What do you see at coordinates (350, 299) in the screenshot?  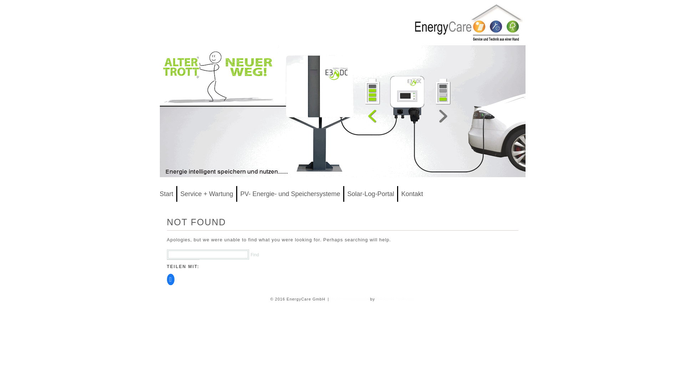 I see `ProPhoto Website` at bounding box center [350, 299].